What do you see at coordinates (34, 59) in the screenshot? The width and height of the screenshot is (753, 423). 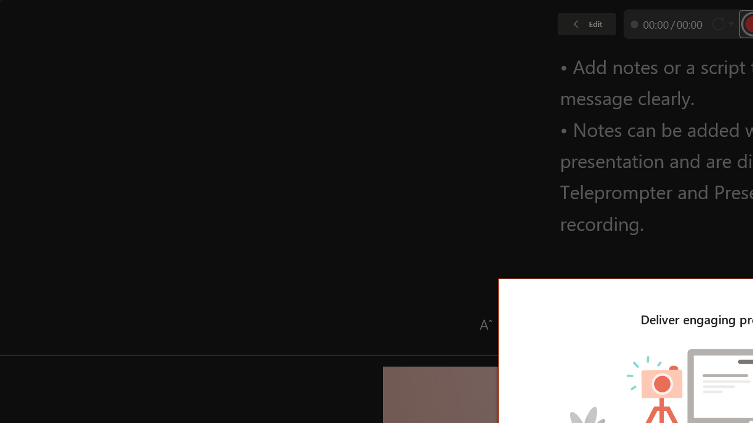 I see `AfterglowVTI` at bounding box center [34, 59].